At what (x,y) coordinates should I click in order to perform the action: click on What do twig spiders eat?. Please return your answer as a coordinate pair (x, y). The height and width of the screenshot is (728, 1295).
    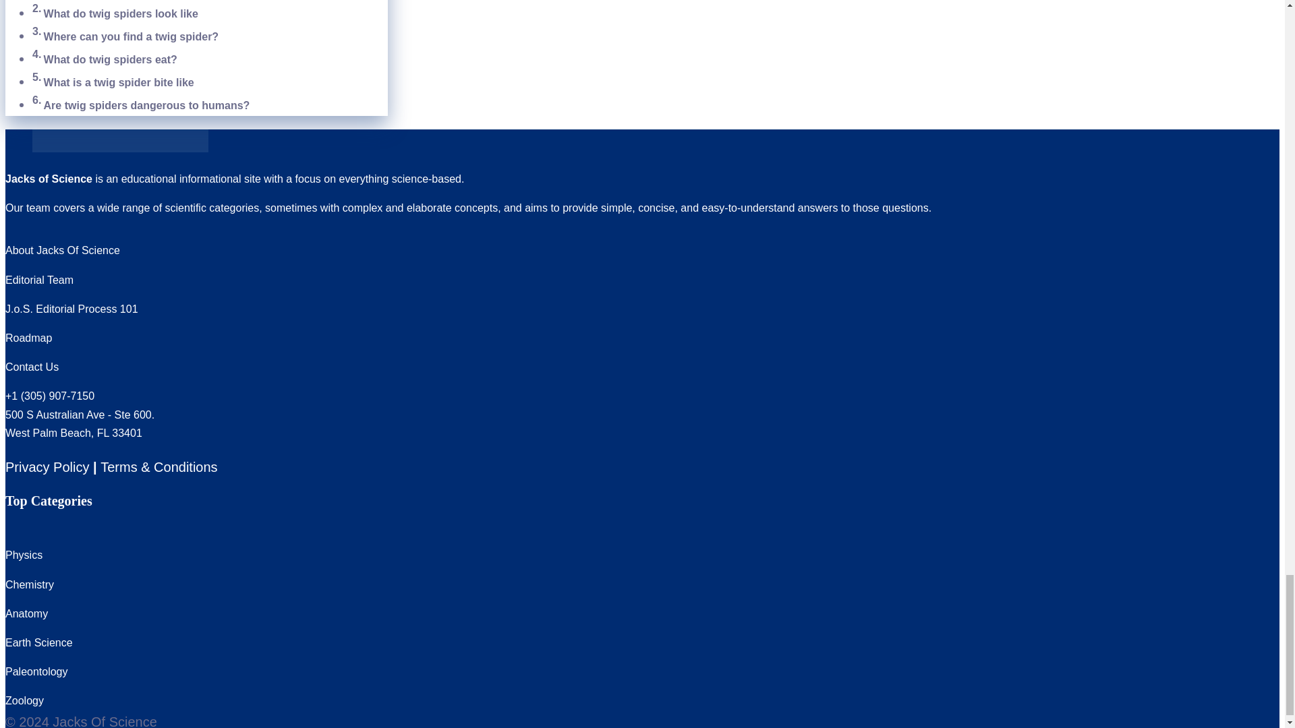
    Looking at the image, I should click on (111, 59).